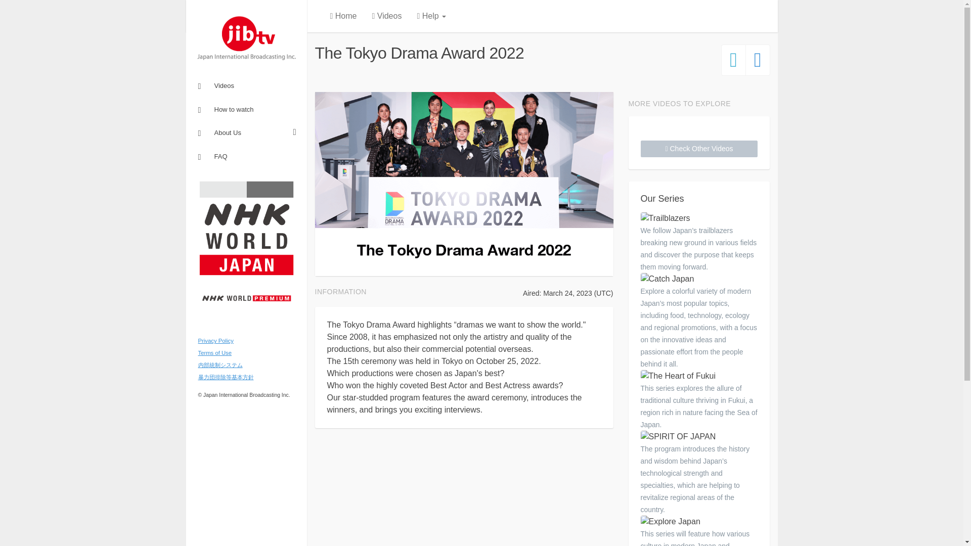 Image resolution: width=971 pixels, height=546 pixels. What do you see at coordinates (247, 38) in the screenshot?
I see `Japan International Broadcasting Inc.` at bounding box center [247, 38].